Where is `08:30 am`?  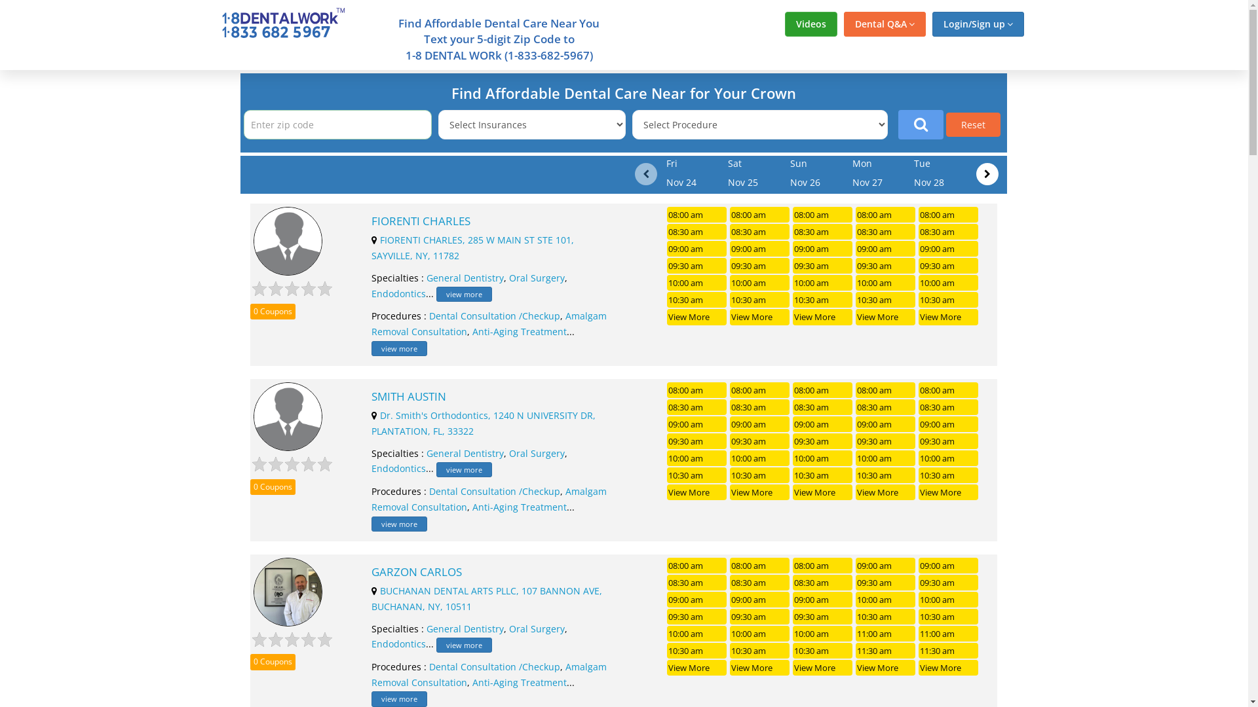
08:30 am is located at coordinates (823, 232).